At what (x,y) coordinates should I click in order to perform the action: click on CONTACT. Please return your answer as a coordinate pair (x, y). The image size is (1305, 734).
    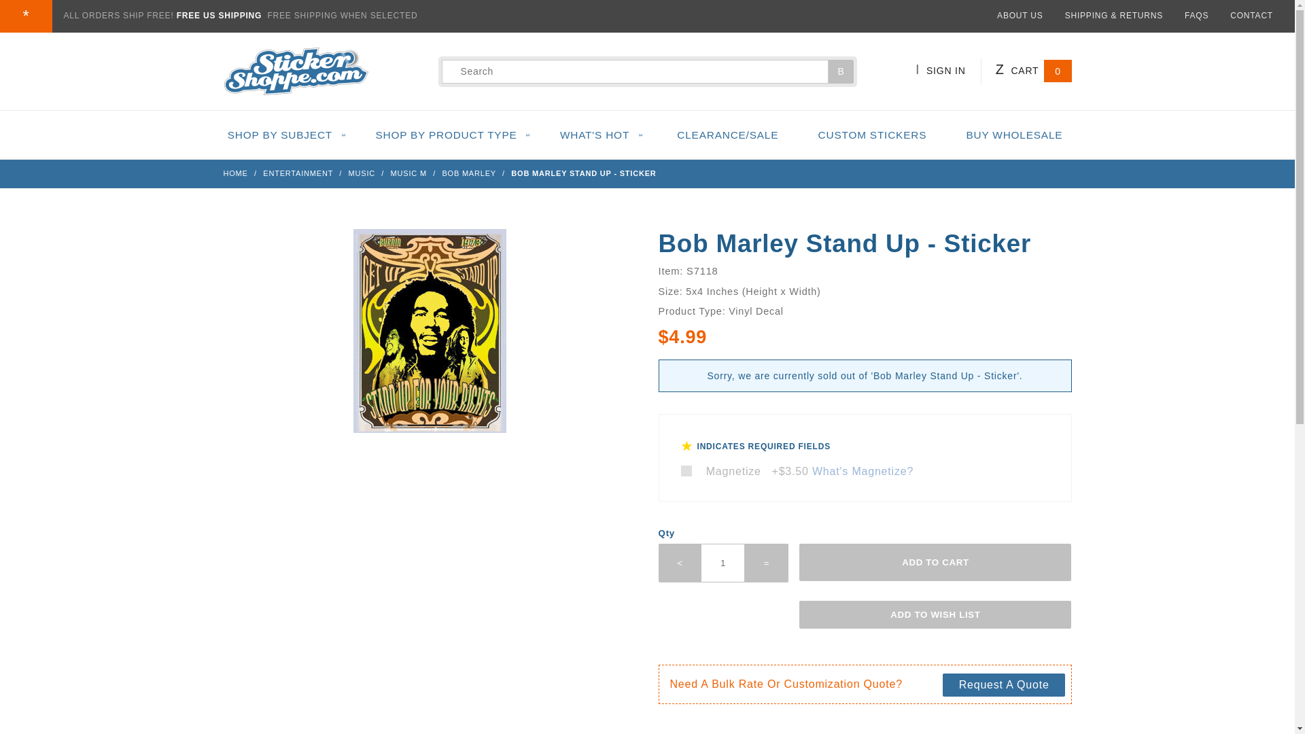
    Looking at the image, I should click on (1252, 16).